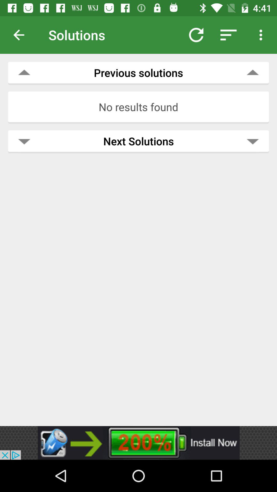 The width and height of the screenshot is (277, 492). I want to click on go to advertisement, so click(138, 443).